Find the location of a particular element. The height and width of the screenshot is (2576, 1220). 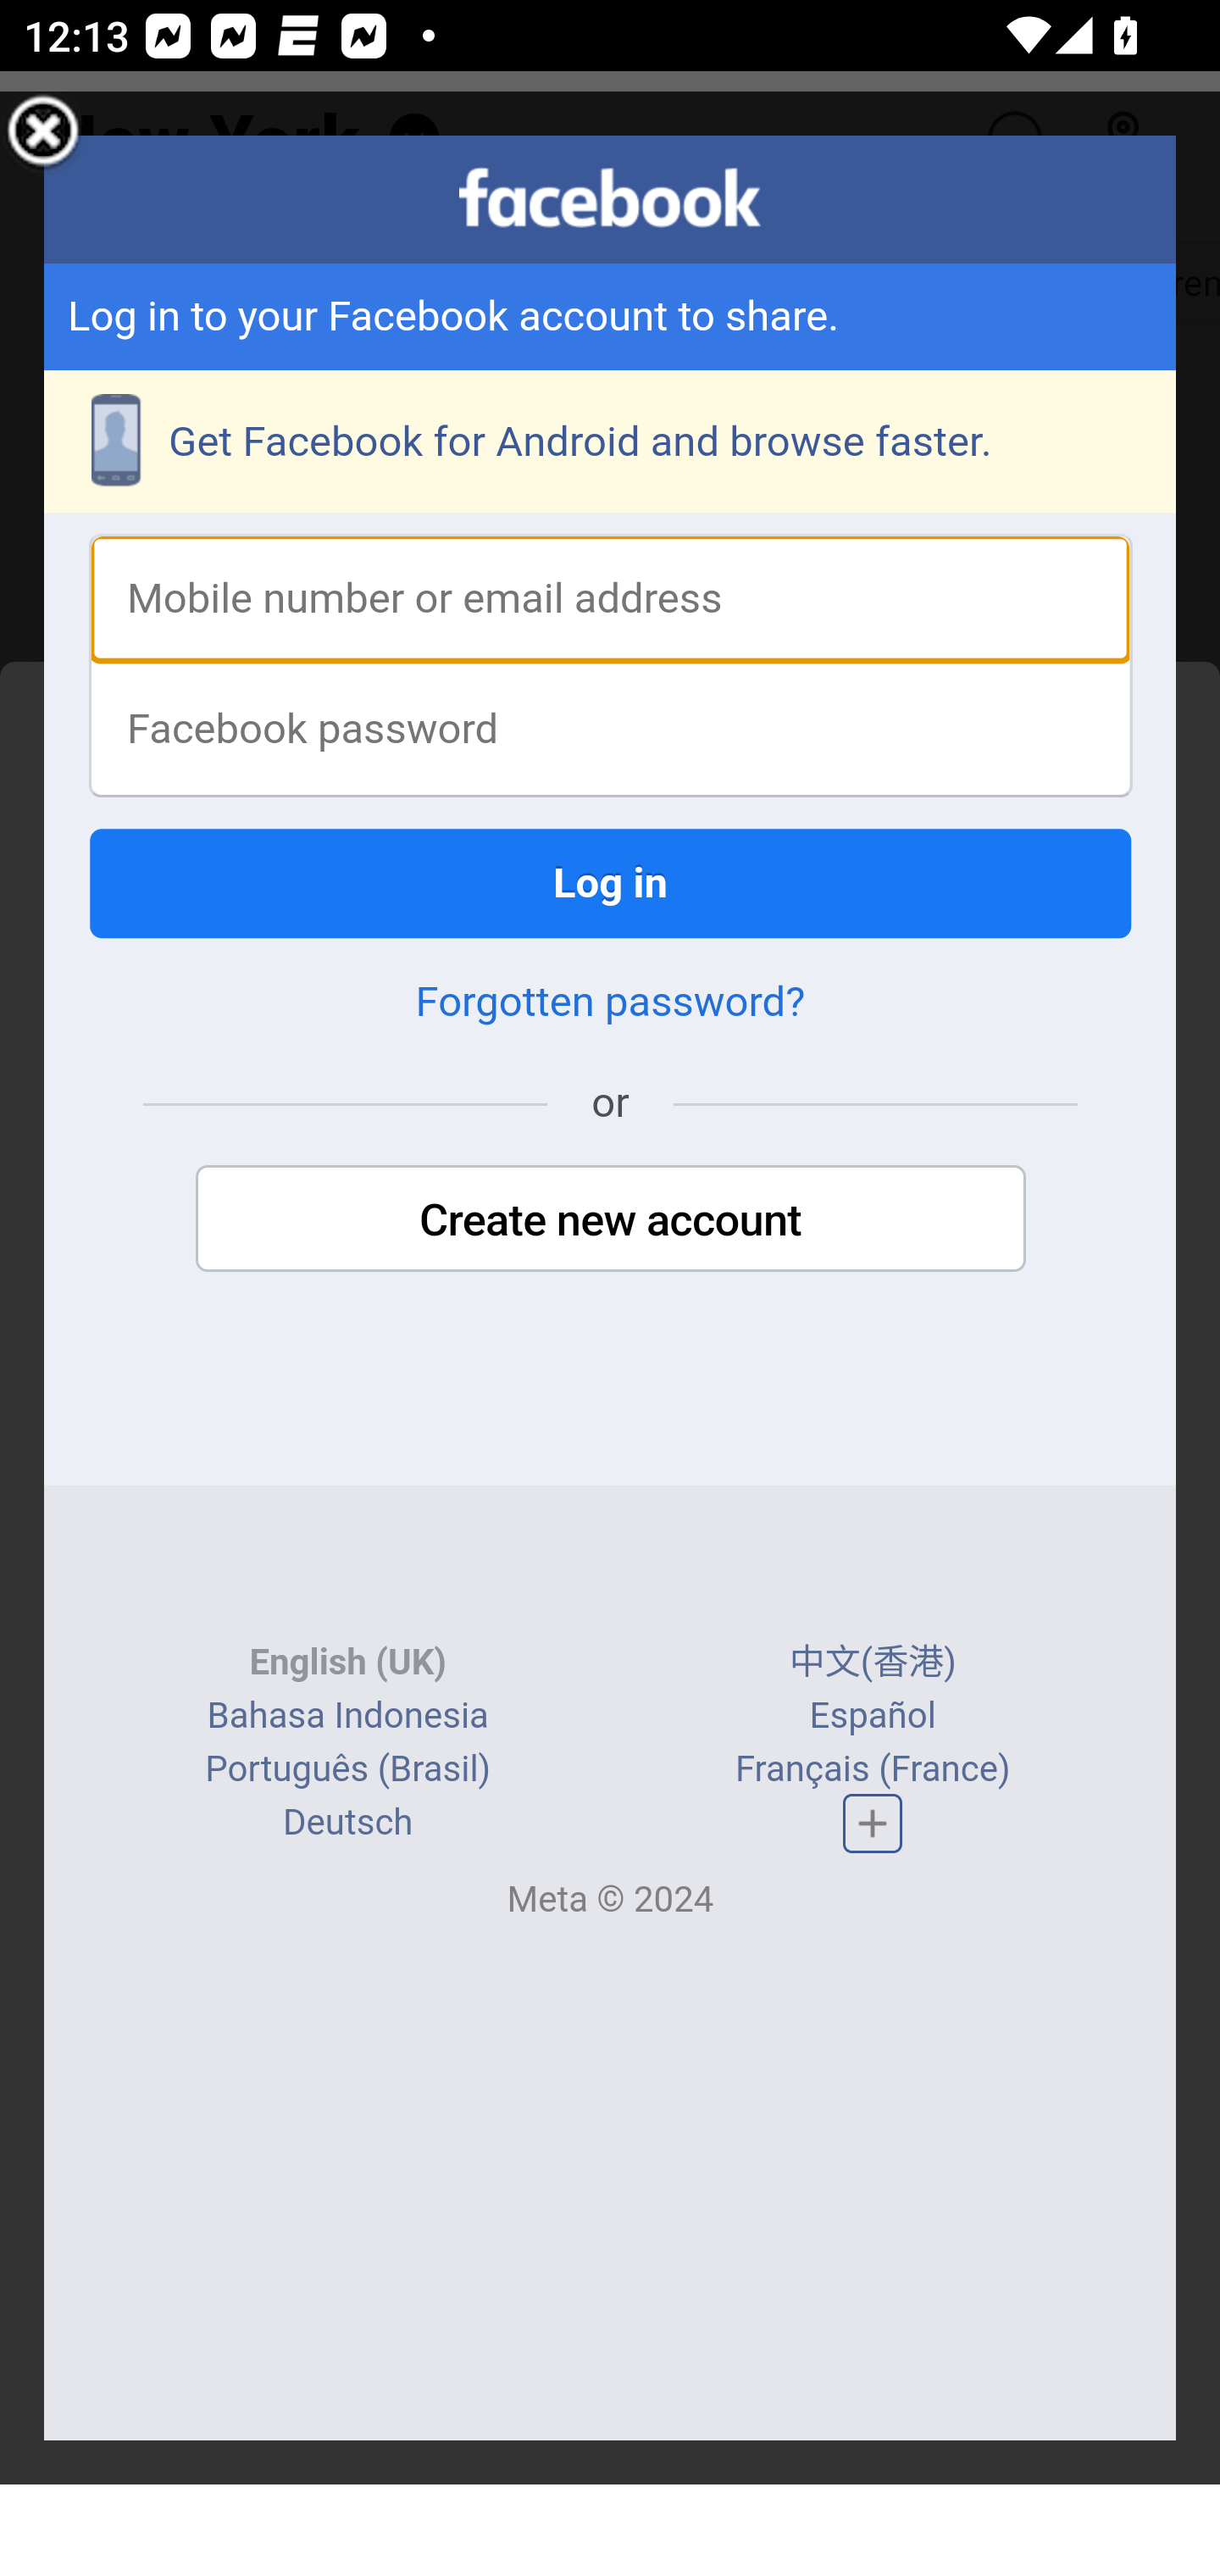

Forgotten password? is located at coordinates (610, 1005).